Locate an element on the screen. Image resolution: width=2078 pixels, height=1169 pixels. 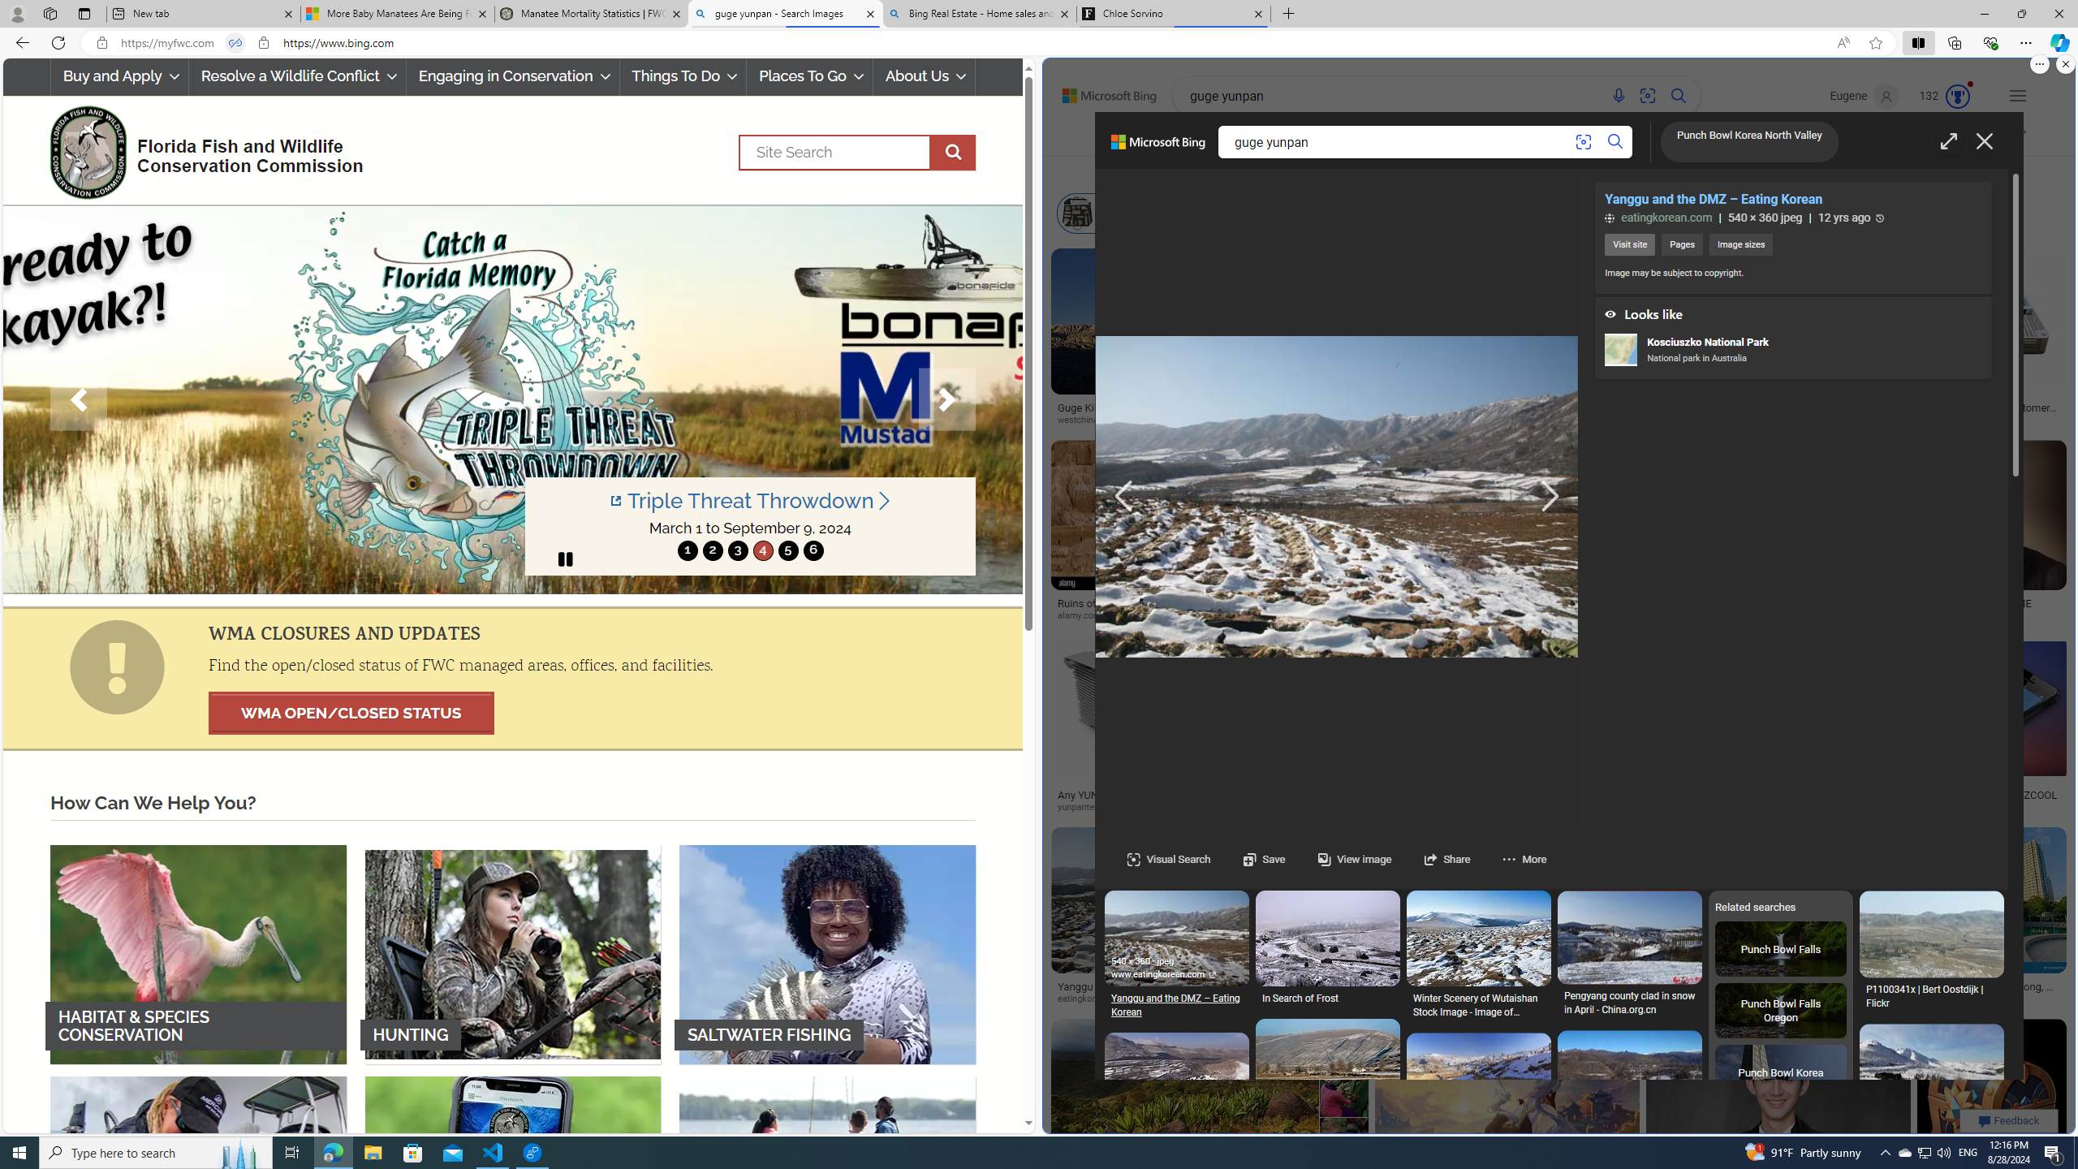
MORE is located at coordinates (1750, 140).